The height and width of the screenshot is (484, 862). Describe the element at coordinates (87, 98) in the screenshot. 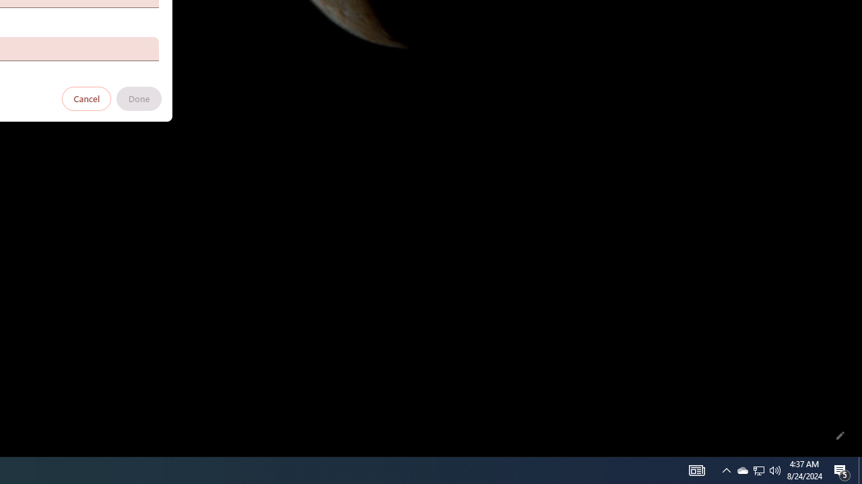

I see `Cancel` at that location.